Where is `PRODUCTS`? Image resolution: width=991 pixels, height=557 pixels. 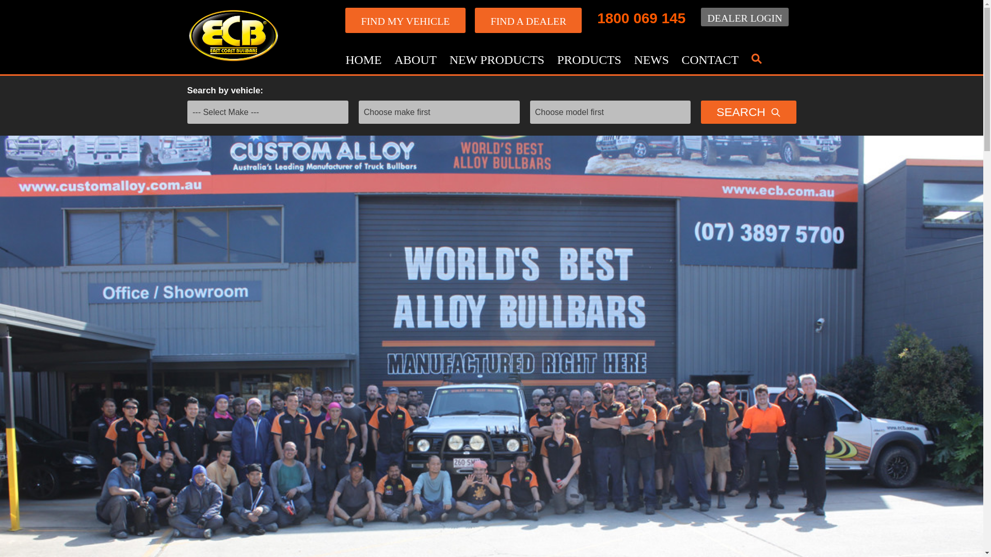
PRODUCTS is located at coordinates (589, 60).